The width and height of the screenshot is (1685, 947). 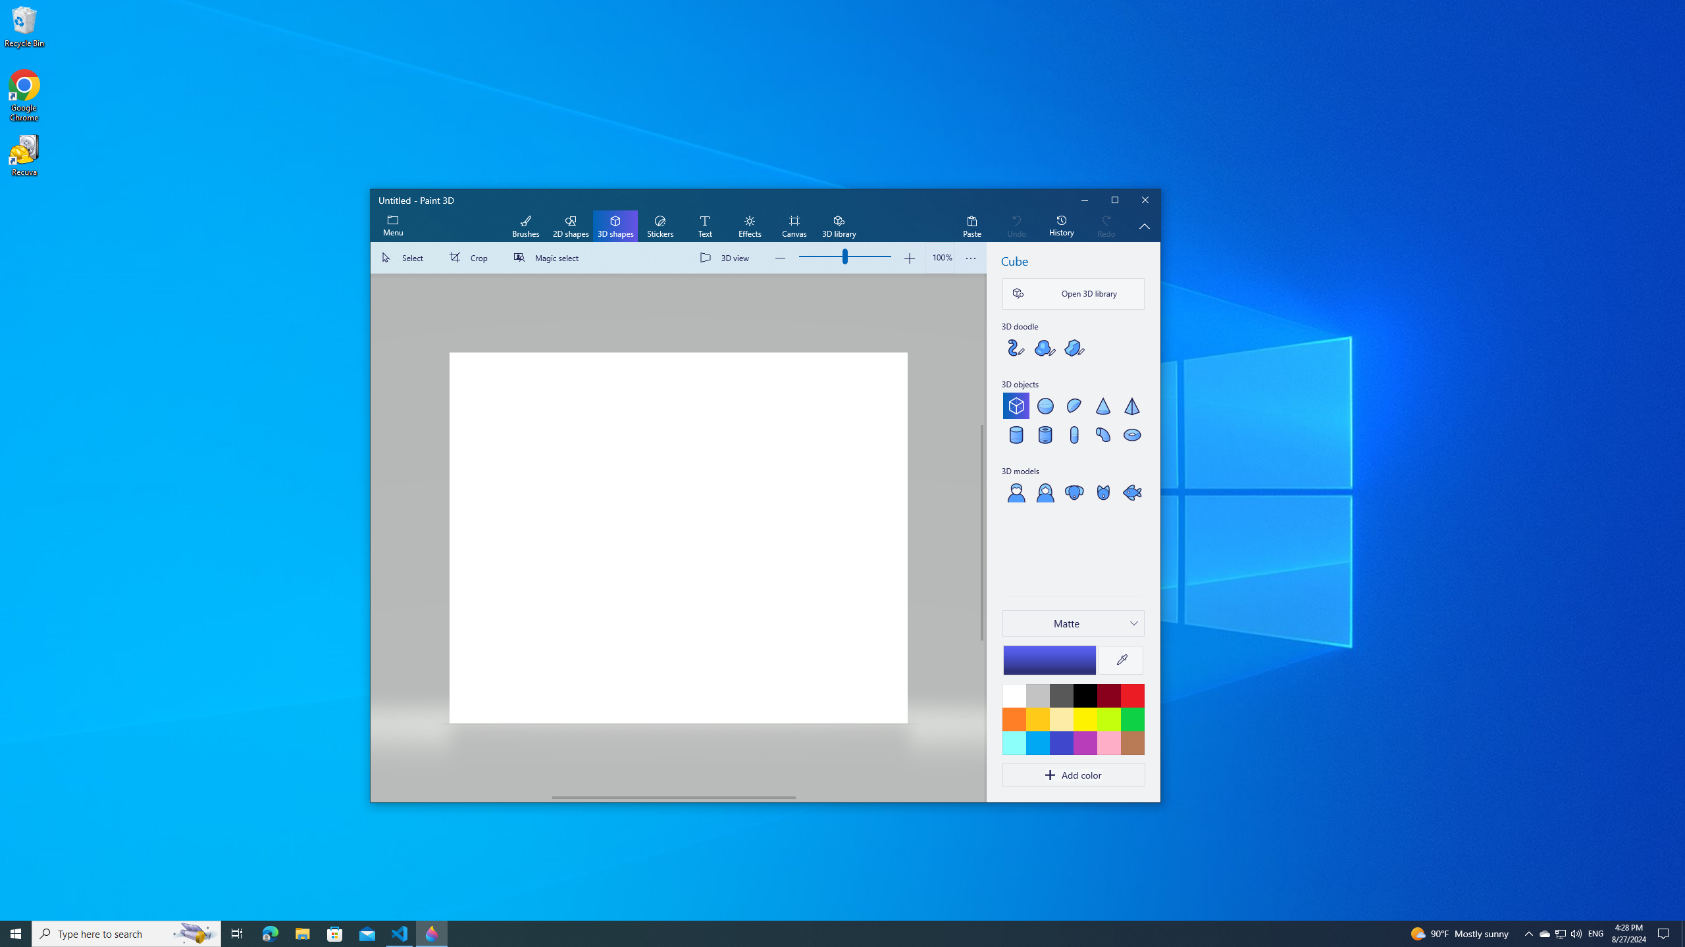 I want to click on Zoom in, so click(x=908, y=258).